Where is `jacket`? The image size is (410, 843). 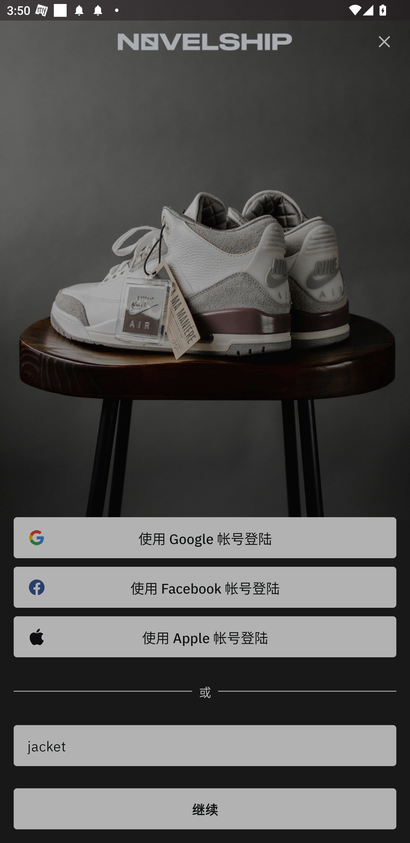
jacket is located at coordinates (205, 746).